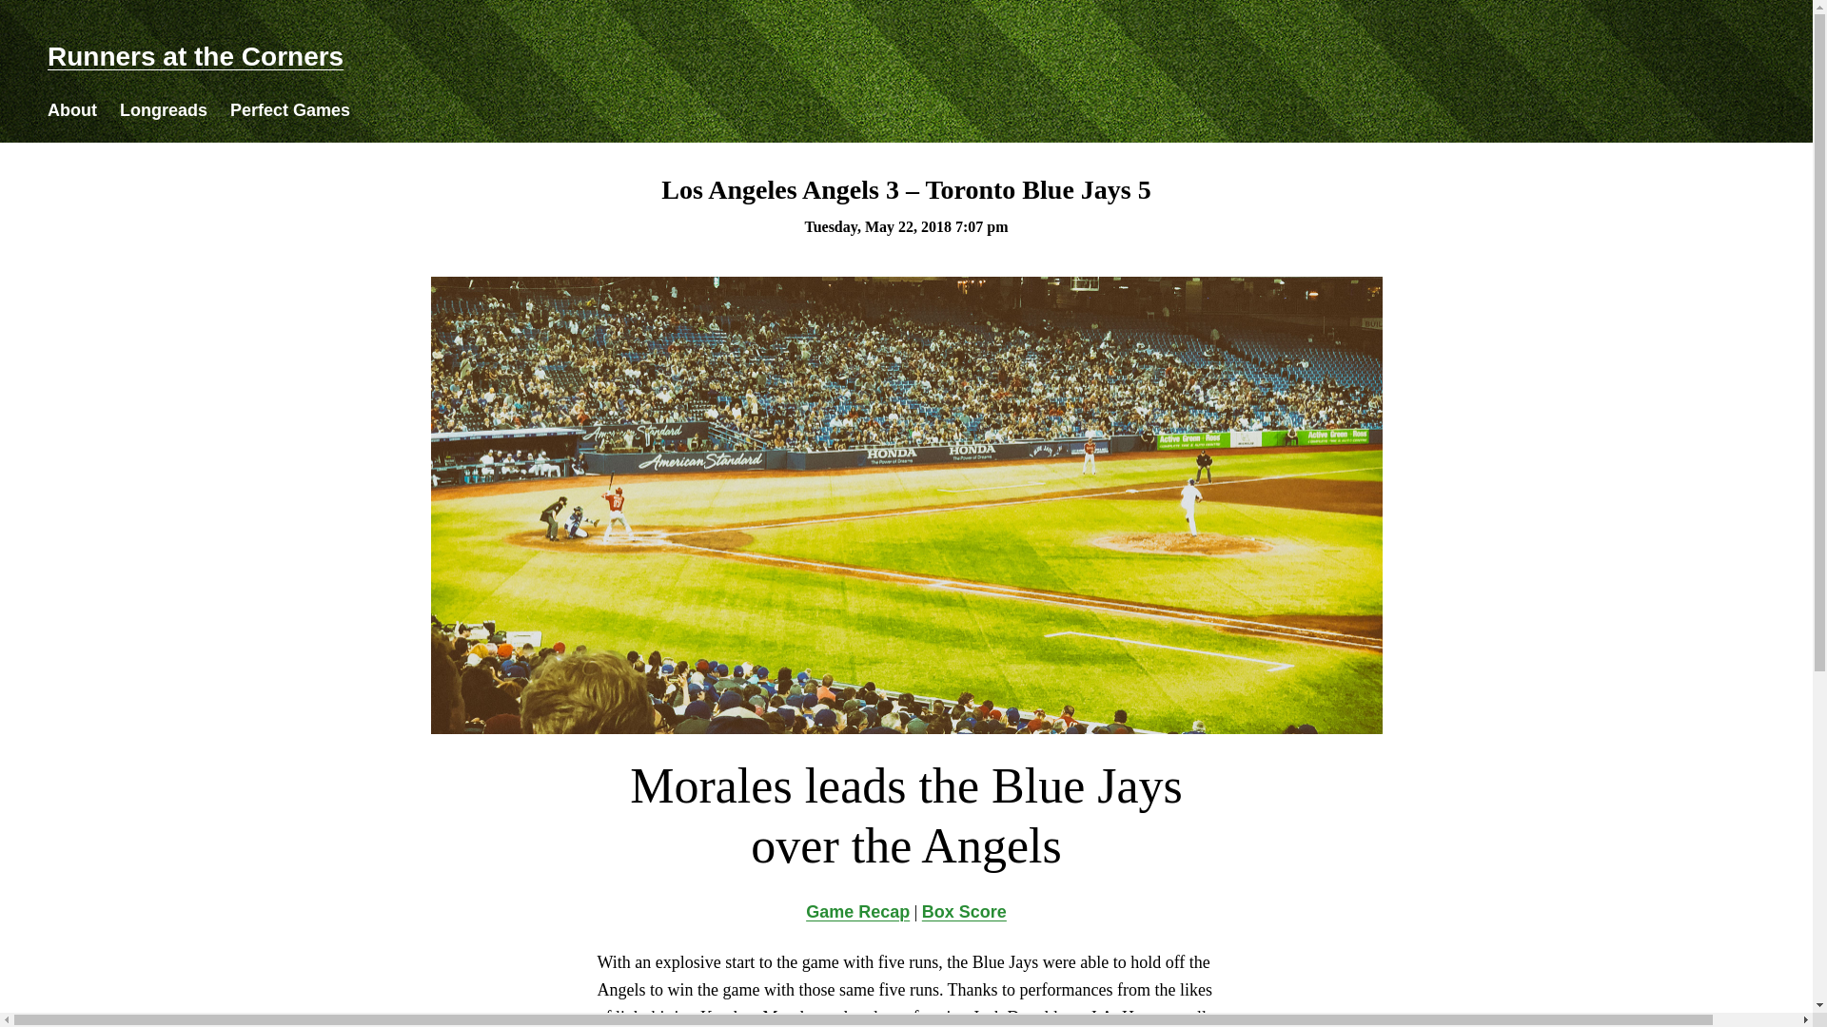 This screenshot has height=1027, width=1827. What do you see at coordinates (194, 56) in the screenshot?
I see `Runners at the Corners` at bounding box center [194, 56].